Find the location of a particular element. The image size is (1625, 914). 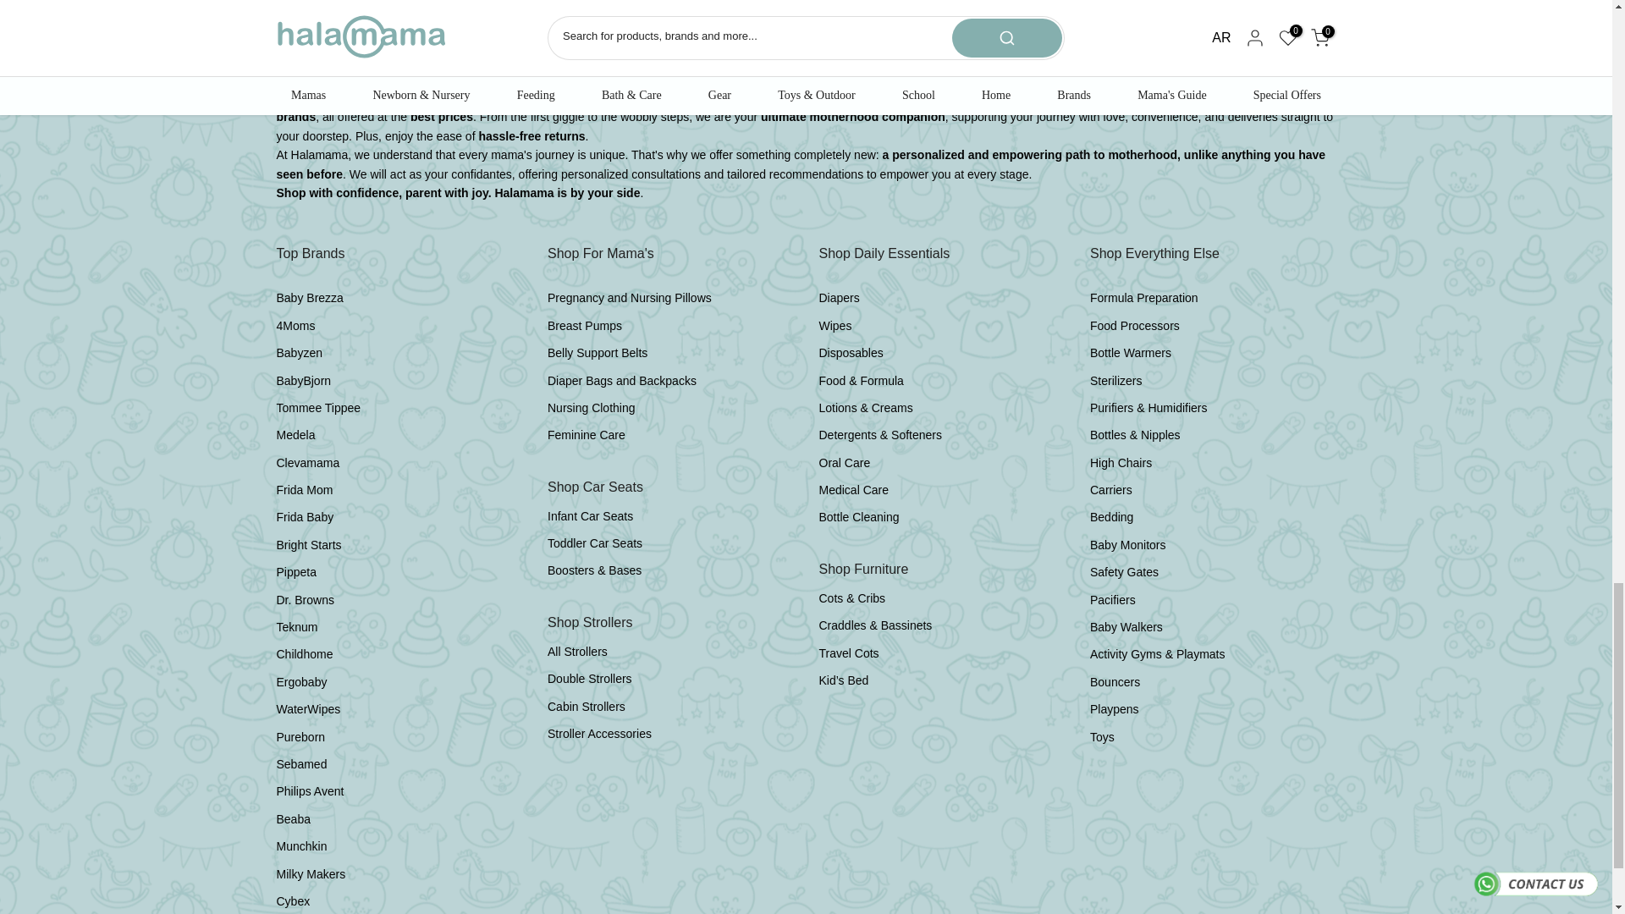

Snapchat is located at coordinates (1258, 25).